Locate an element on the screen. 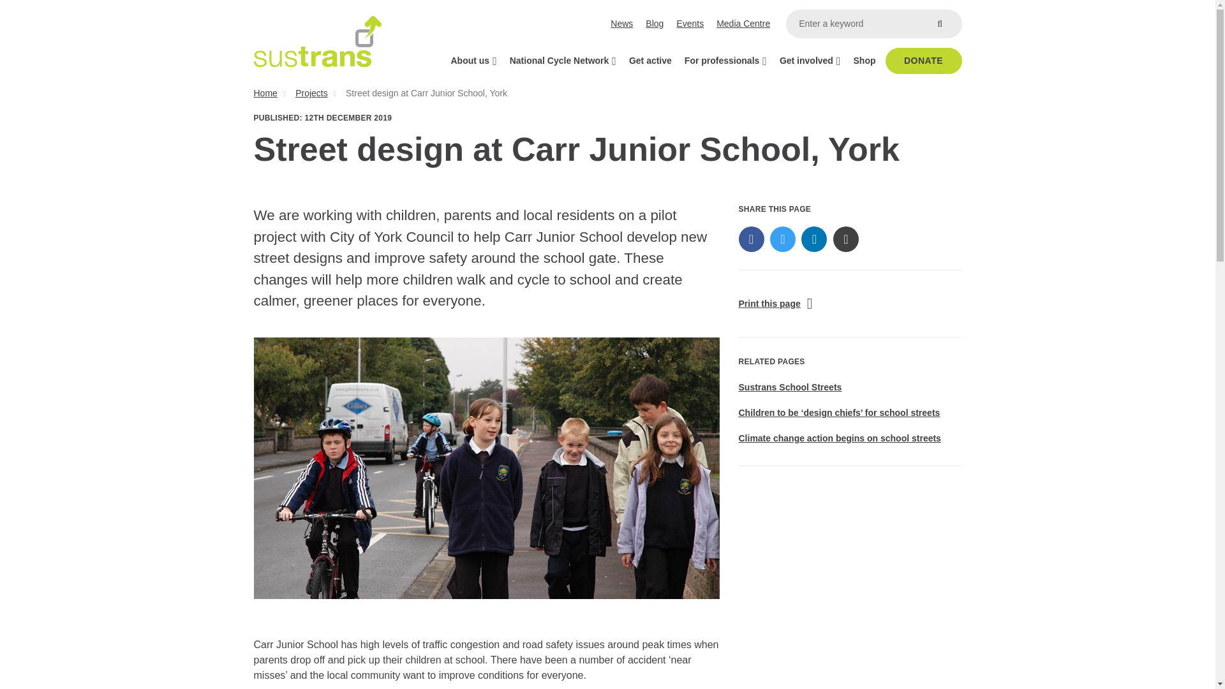  Media Centre is located at coordinates (743, 24).